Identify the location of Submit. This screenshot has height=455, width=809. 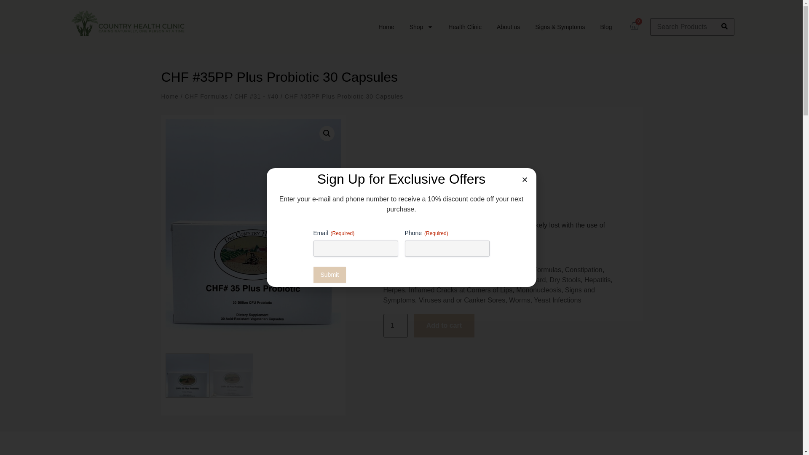
(329, 274).